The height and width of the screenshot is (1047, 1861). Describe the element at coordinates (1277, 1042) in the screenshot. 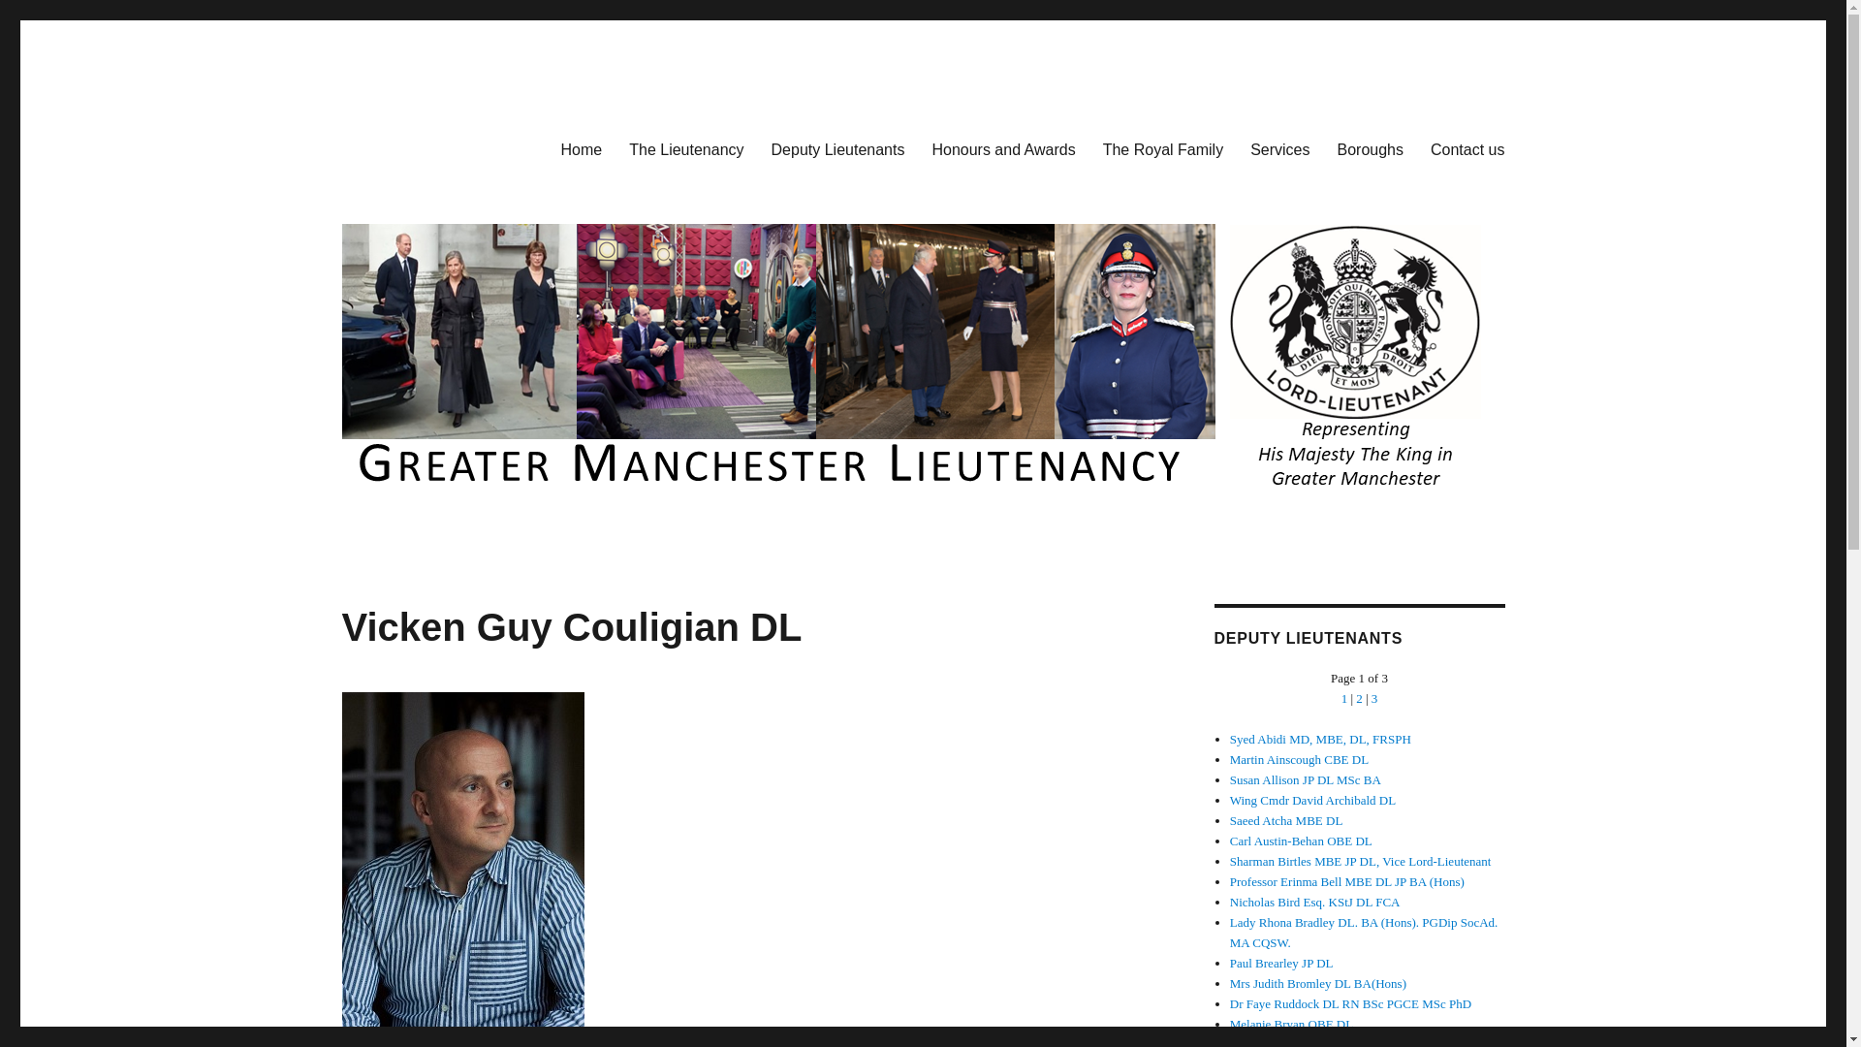

I see `David Catterall DL` at that location.